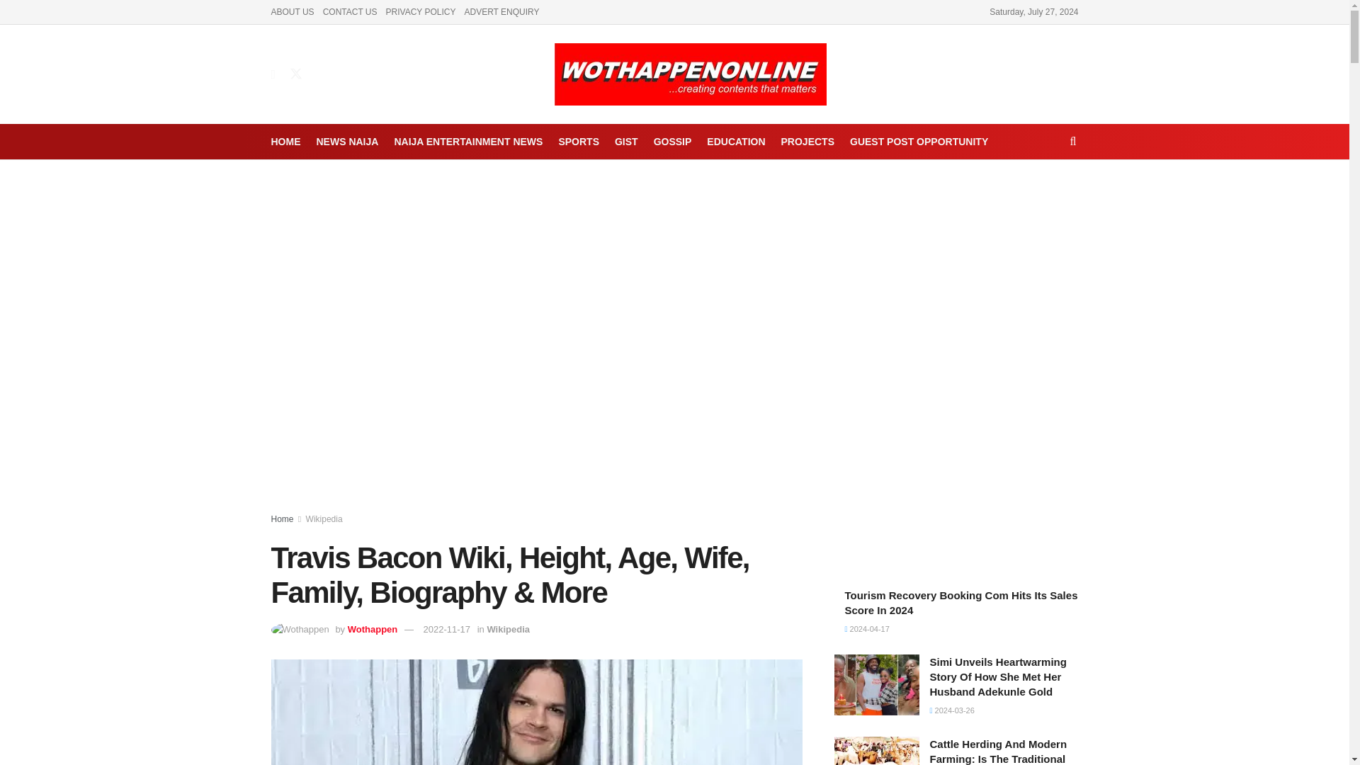  Describe the element at coordinates (578, 141) in the screenshot. I see `SPORTS` at that location.